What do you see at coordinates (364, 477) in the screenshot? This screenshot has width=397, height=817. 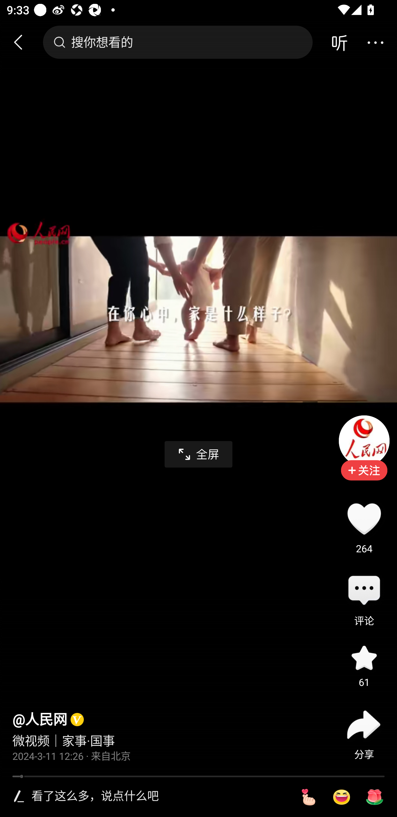 I see `加关注` at bounding box center [364, 477].